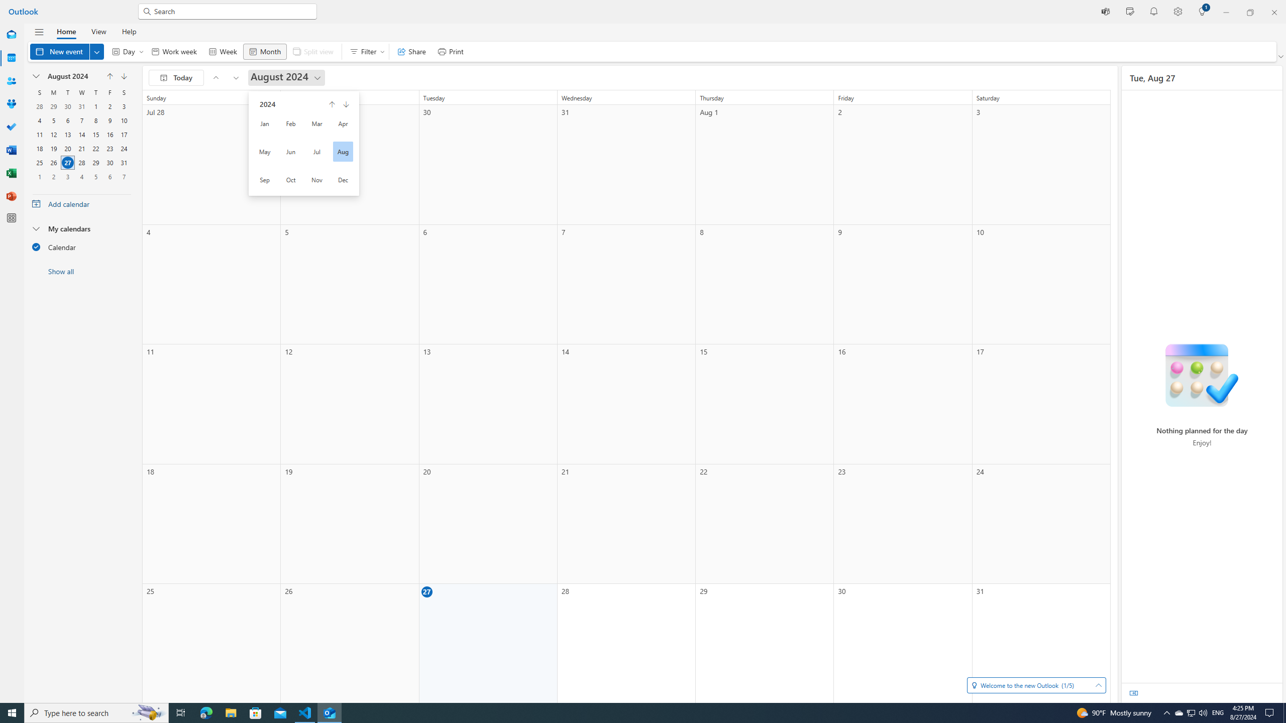 The width and height of the screenshot is (1286, 723). I want to click on More apps, so click(11, 218).